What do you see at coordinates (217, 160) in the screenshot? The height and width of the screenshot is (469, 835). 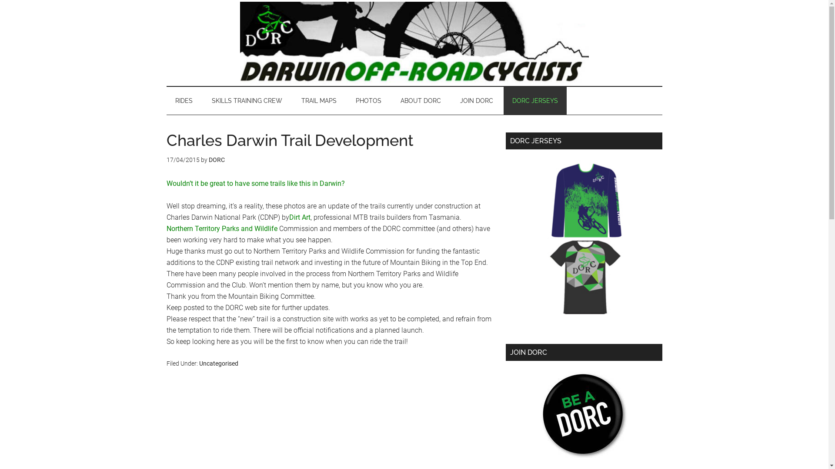 I see `DORC` at bounding box center [217, 160].